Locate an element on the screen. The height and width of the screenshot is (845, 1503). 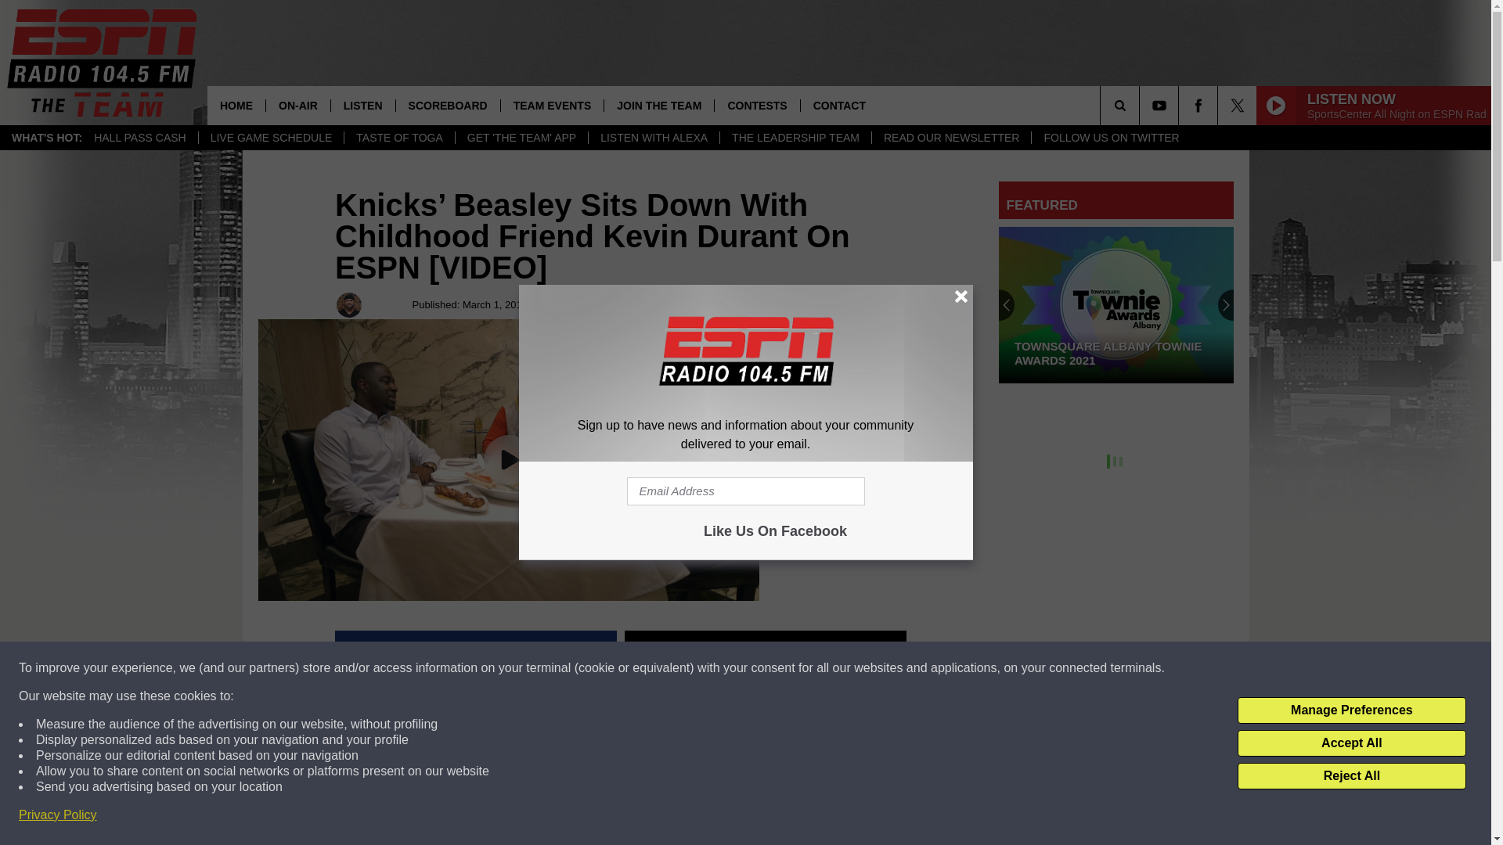
TEAM EVENTS is located at coordinates (552, 105).